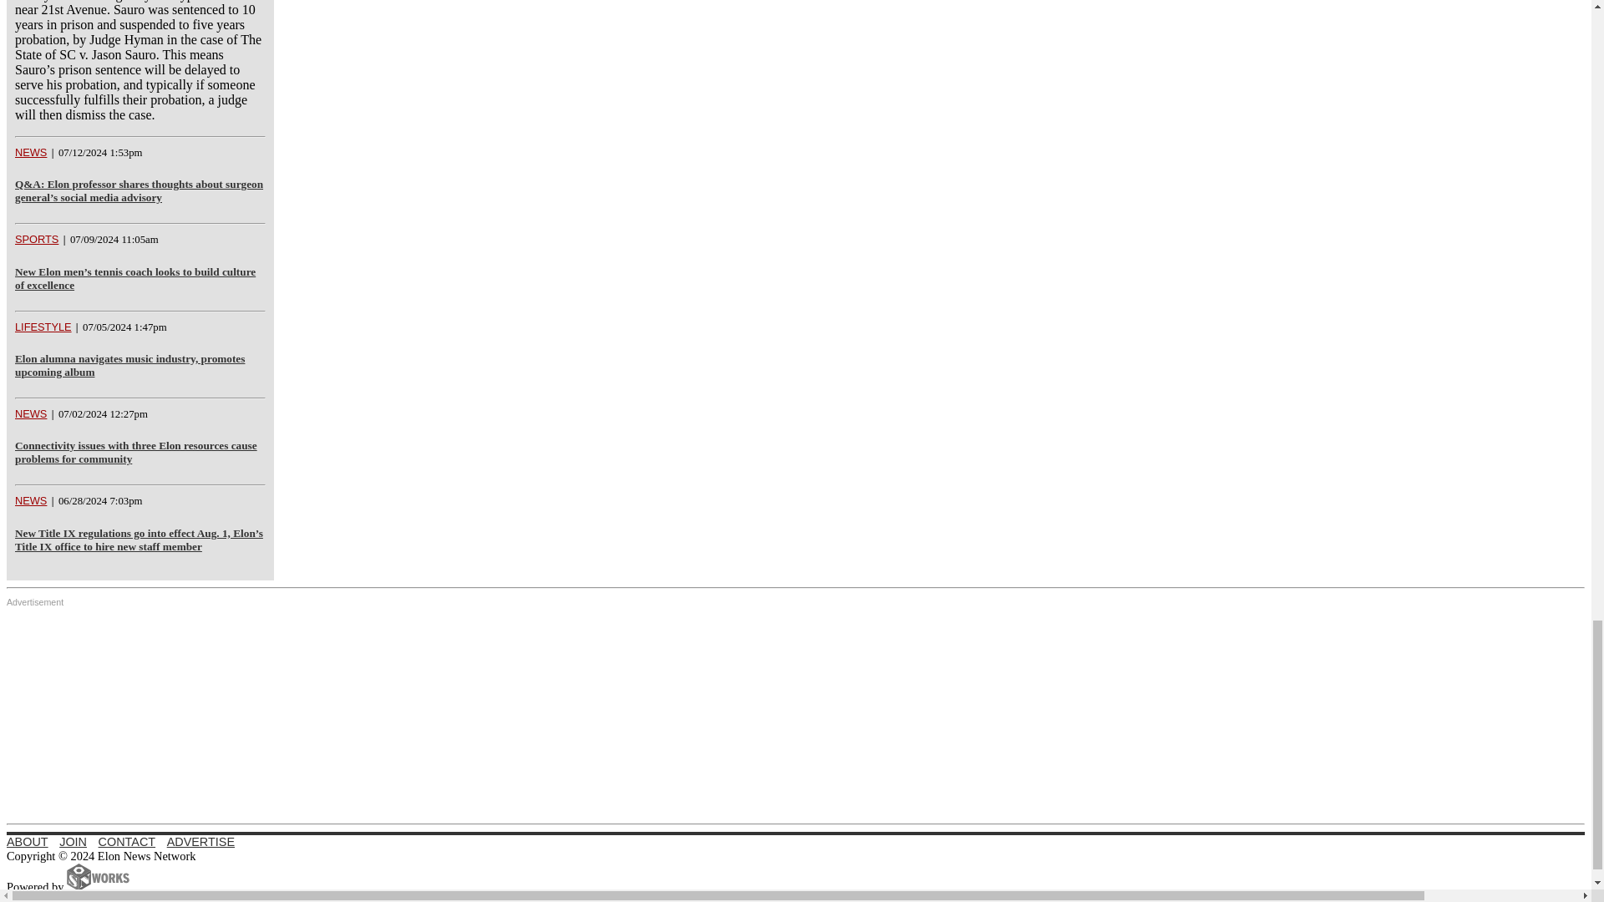  What do you see at coordinates (73, 842) in the screenshot?
I see `JOIN` at bounding box center [73, 842].